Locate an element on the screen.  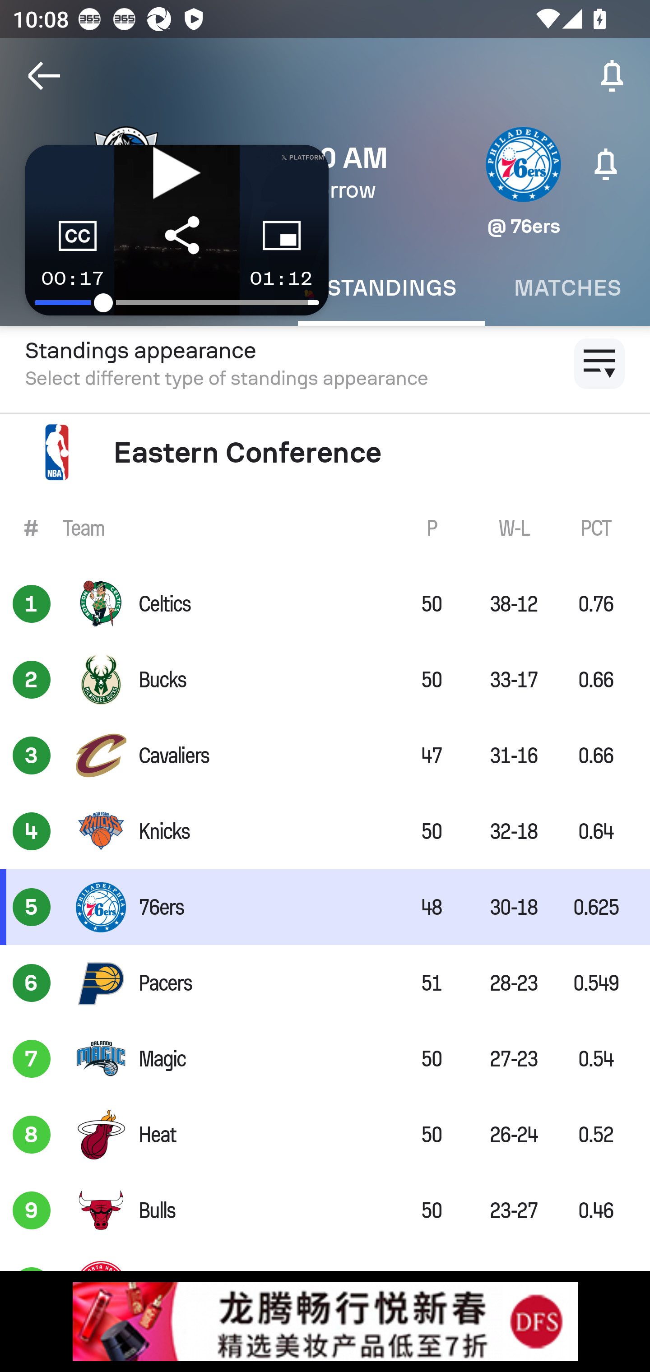
1 Celtics 50 38-12 0.76 is located at coordinates (325, 603).